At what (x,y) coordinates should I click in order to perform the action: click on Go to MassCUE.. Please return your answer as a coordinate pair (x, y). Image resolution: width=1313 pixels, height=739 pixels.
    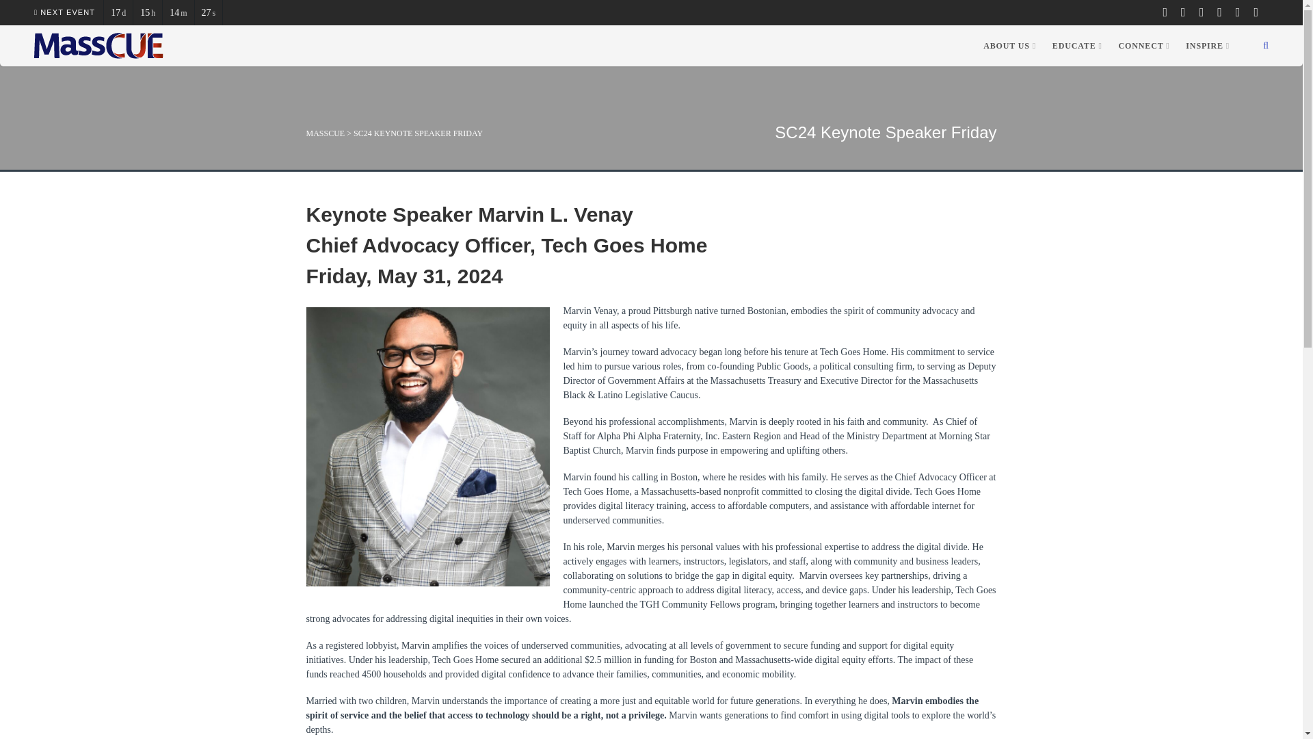
    Looking at the image, I should click on (326, 133).